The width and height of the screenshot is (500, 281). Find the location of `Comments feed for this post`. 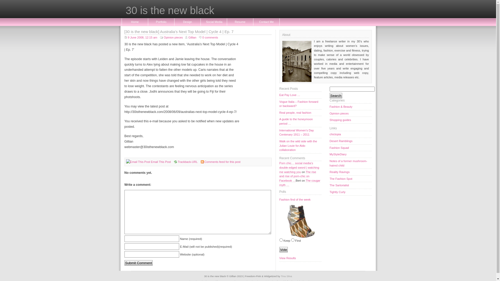

Comments feed for this post is located at coordinates (222, 162).